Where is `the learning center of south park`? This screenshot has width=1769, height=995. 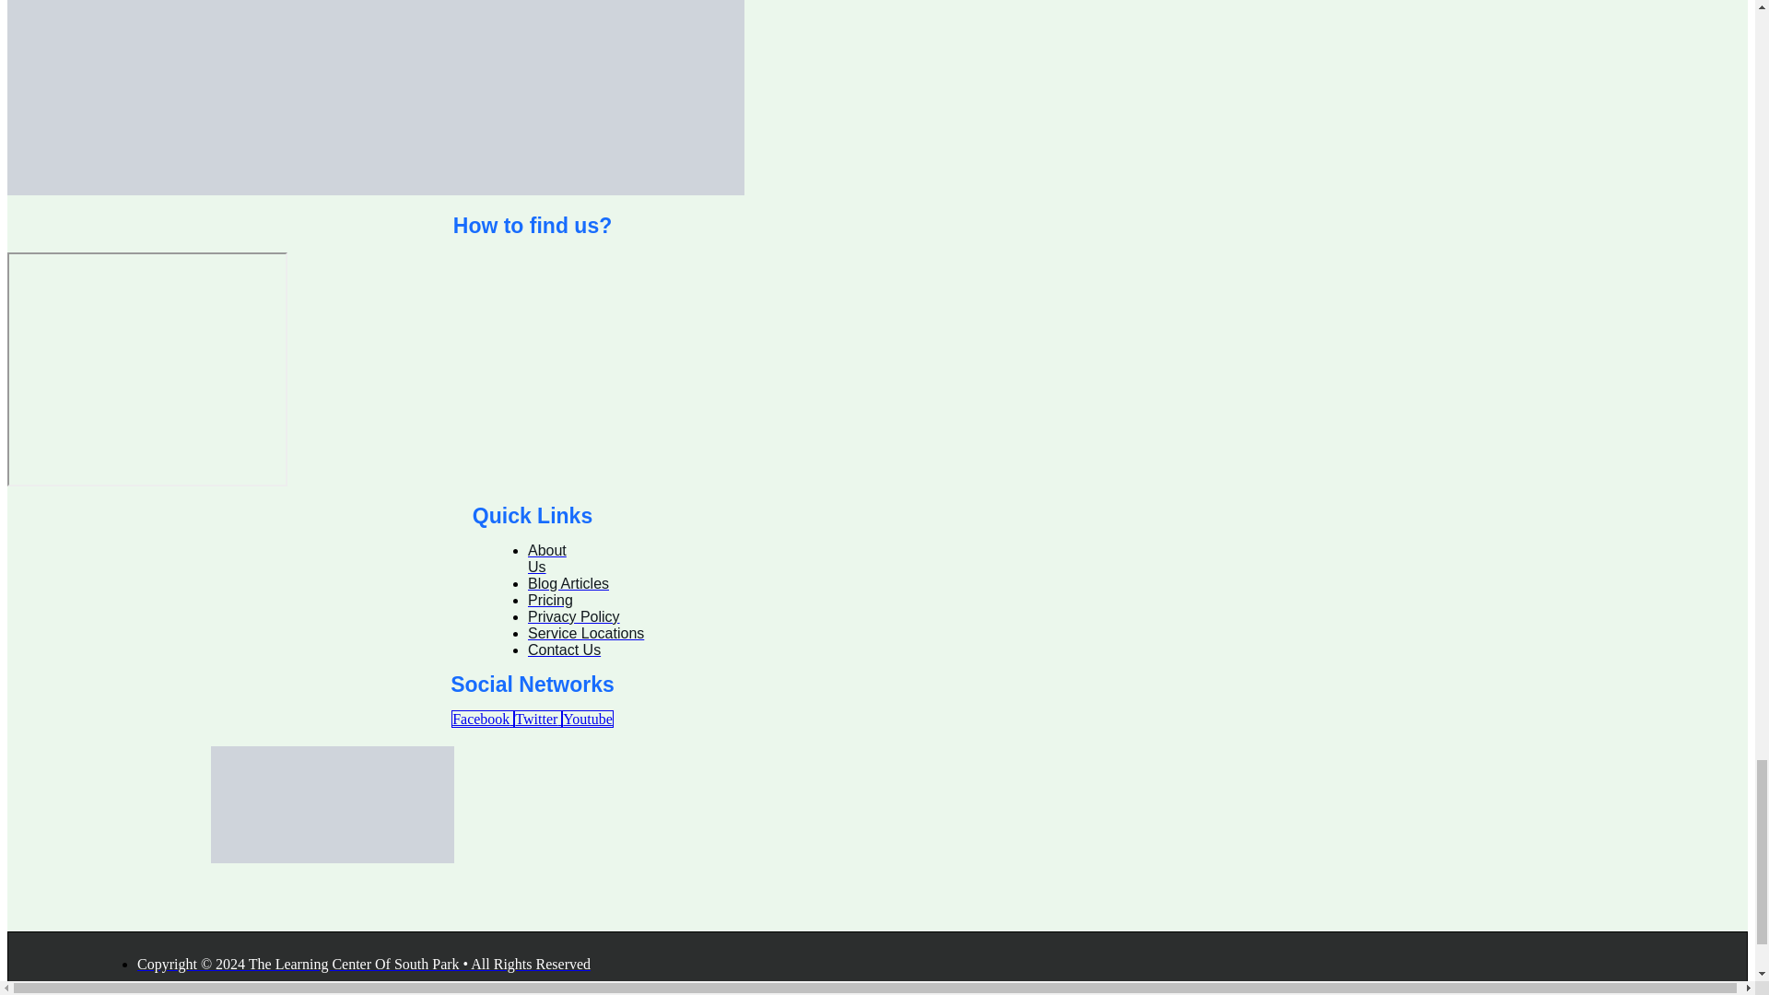
the learning center of south park is located at coordinates (146, 369).